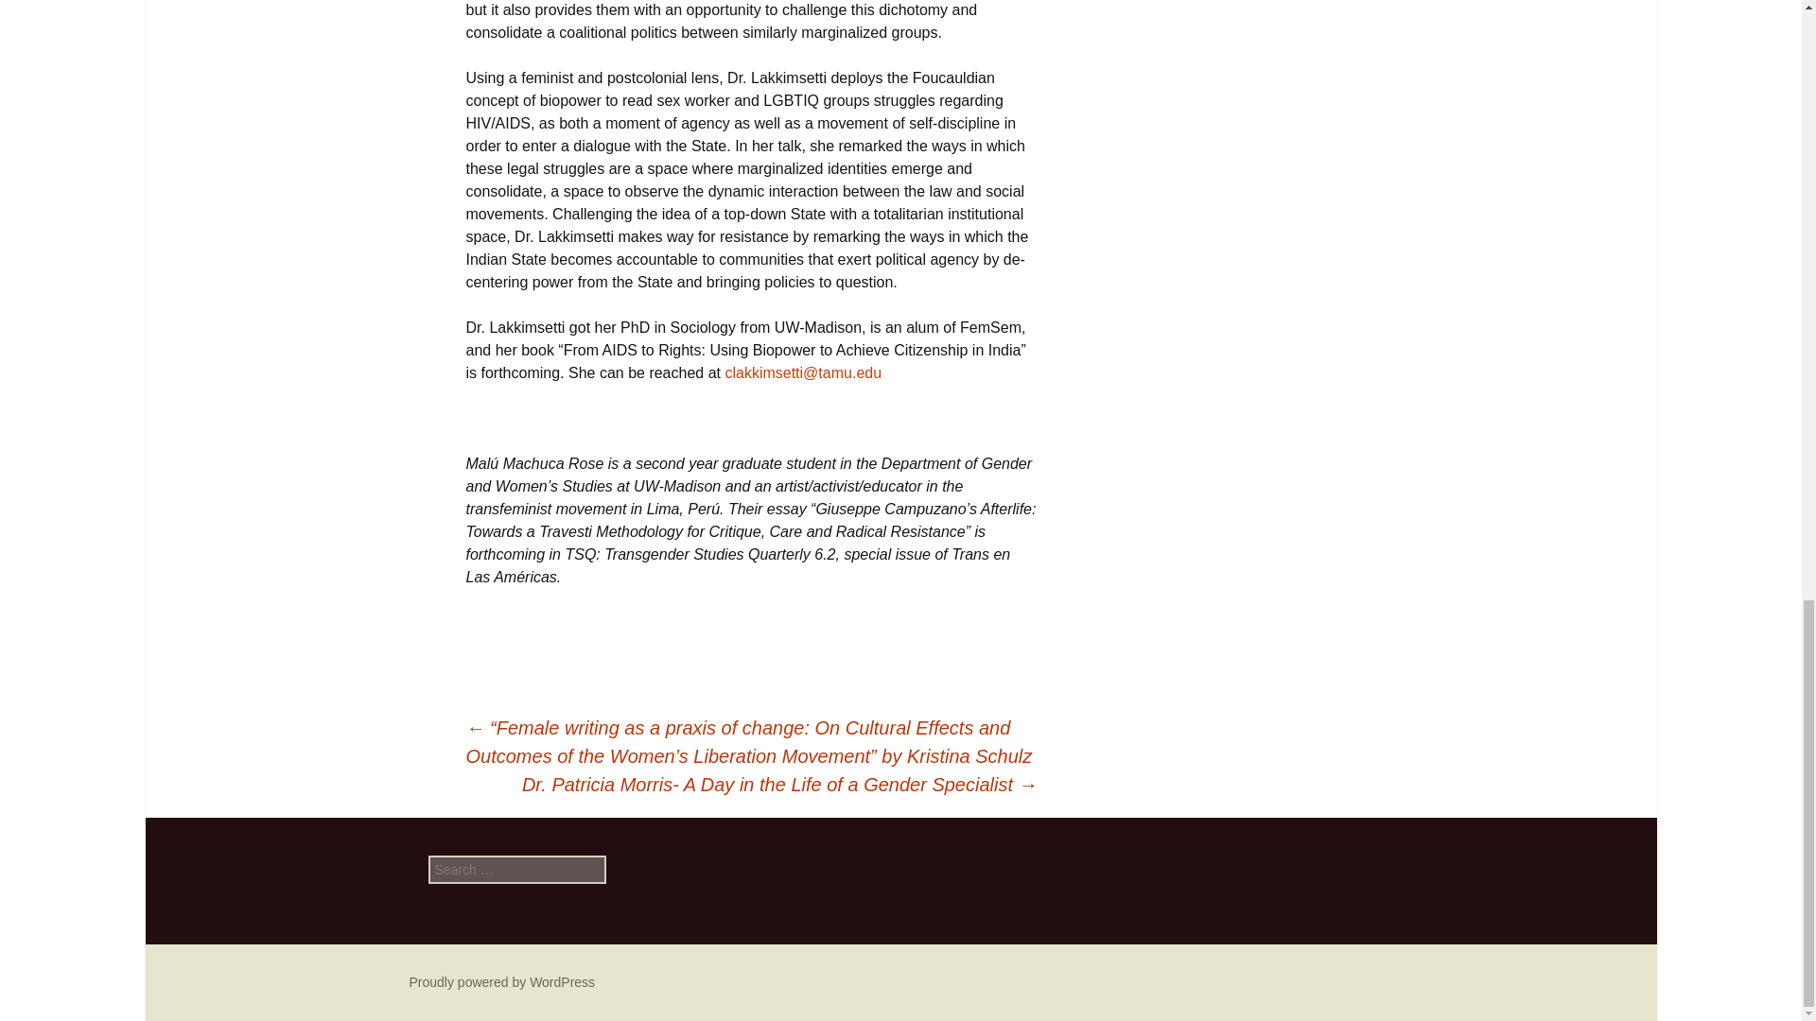 The height and width of the screenshot is (1021, 1816). Describe the element at coordinates (501, 981) in the screenshot. I see `Proudly powered by WordPress` at that location.